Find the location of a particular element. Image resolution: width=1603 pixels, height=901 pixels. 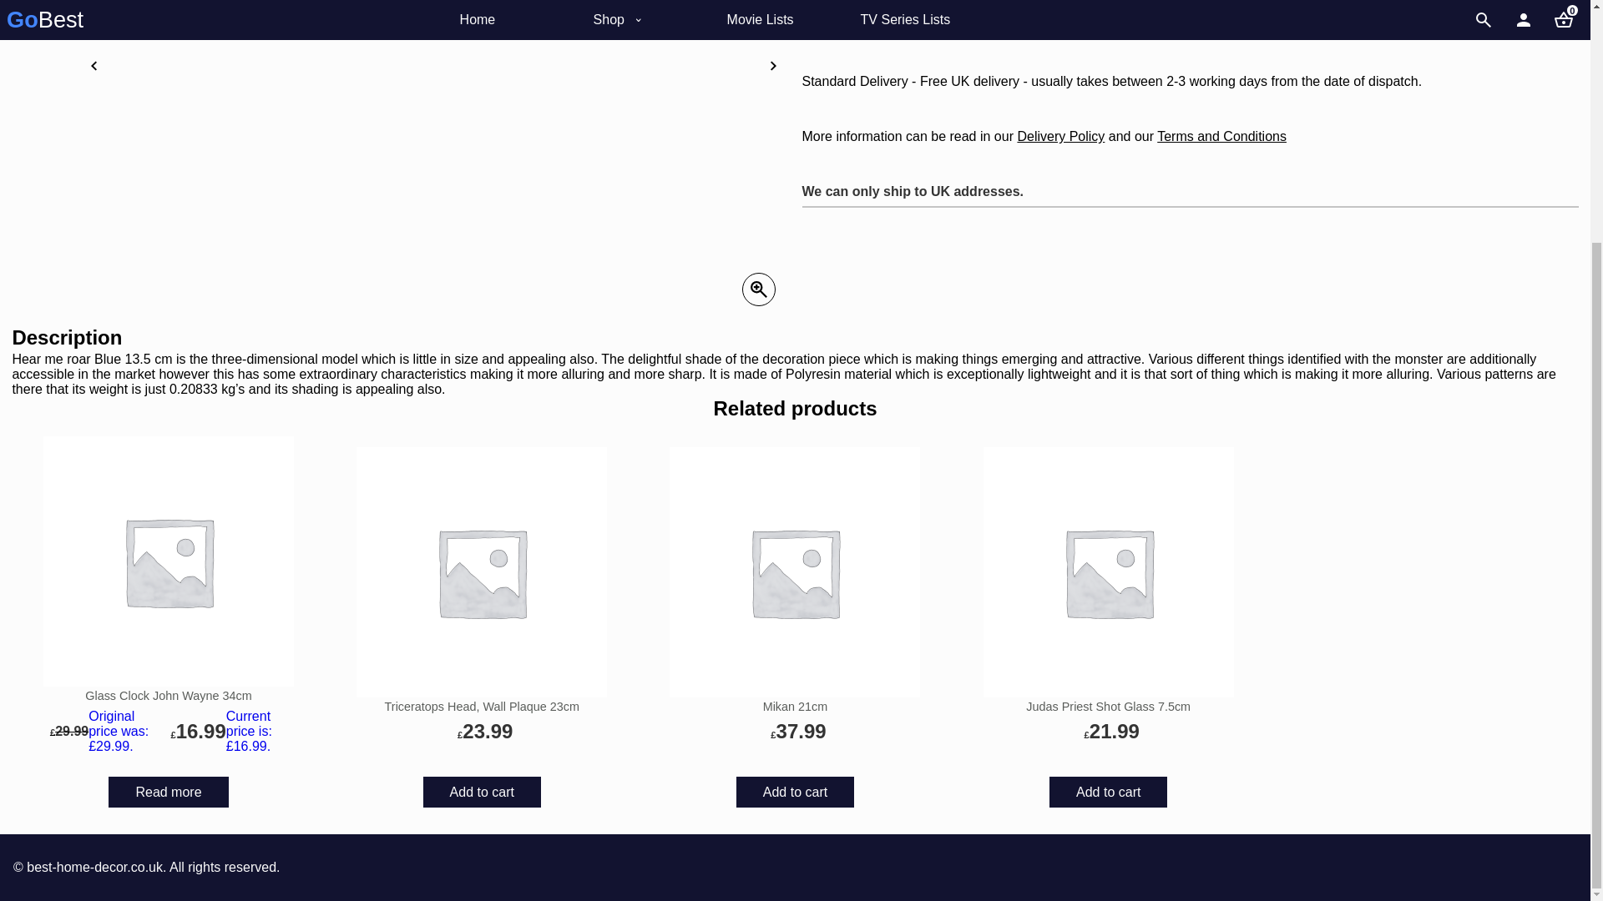

Add to cart is located at coordinates (795, 791).